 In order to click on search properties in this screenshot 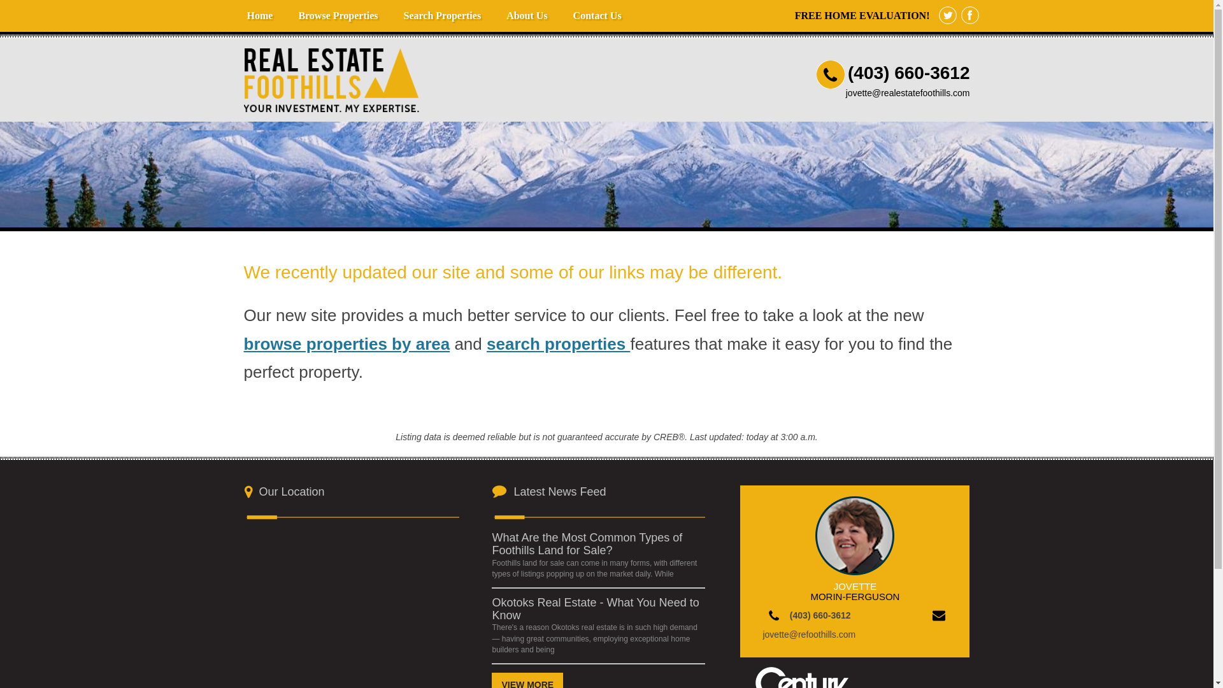, I will do `click(558, 344)`.